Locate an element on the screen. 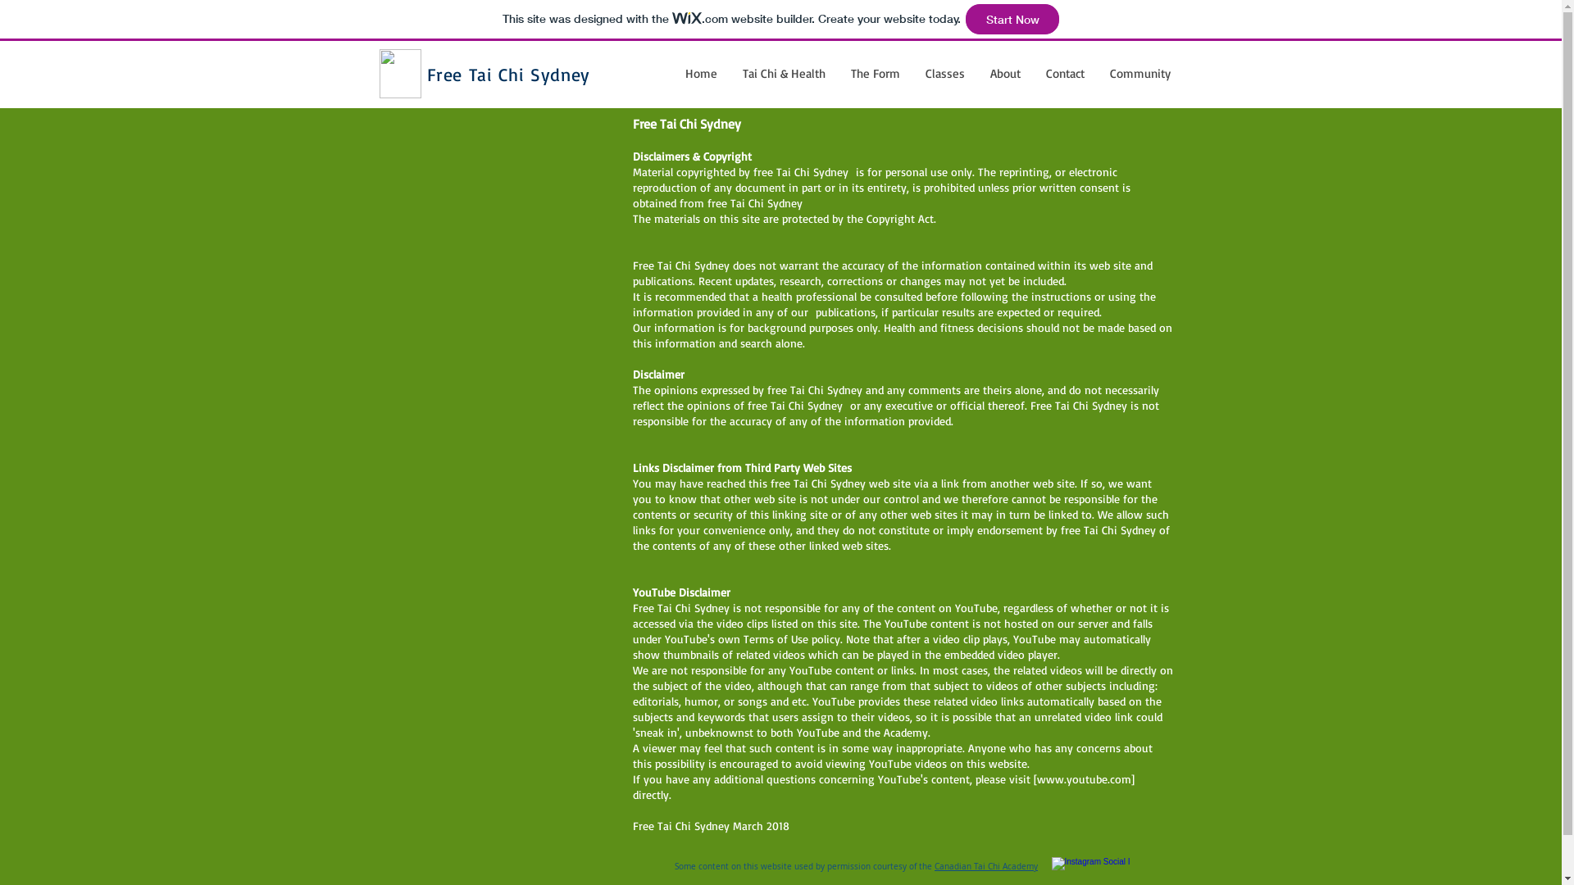 This screenshot has width=1574, height=885. Classes is located at coordinates (944, 74).